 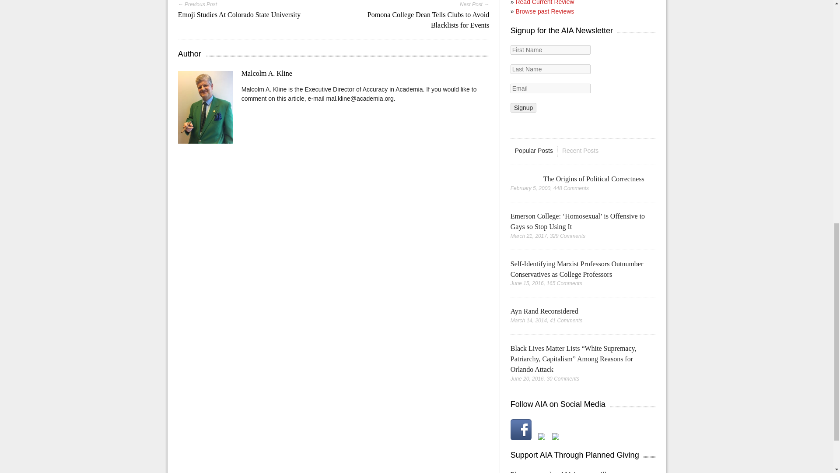 What do you see at coordinates (544, 3) in the screenshot?
I see `Read Current Review` at bounding box center [544, 3].